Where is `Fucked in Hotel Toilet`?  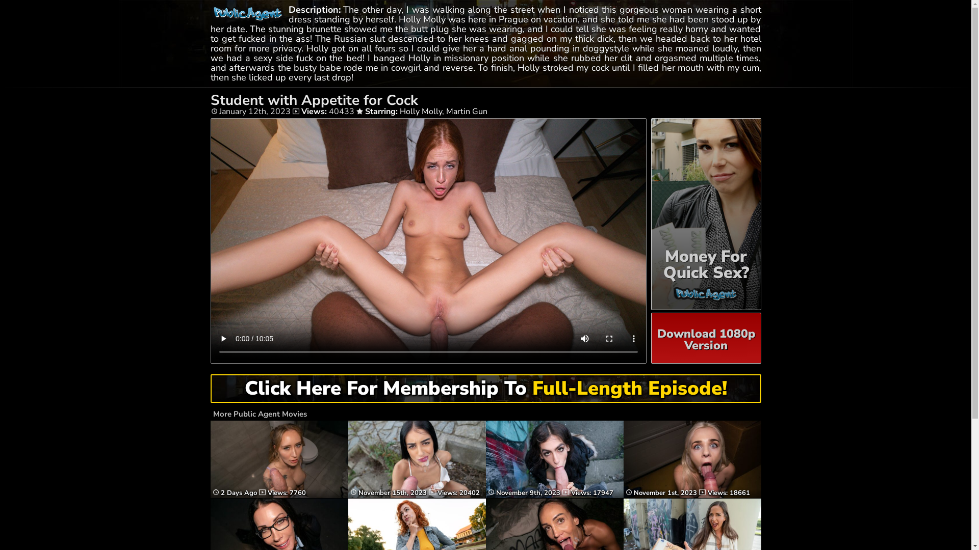
Fucked in Hotel Toilet is located at coordinates (279, 496).